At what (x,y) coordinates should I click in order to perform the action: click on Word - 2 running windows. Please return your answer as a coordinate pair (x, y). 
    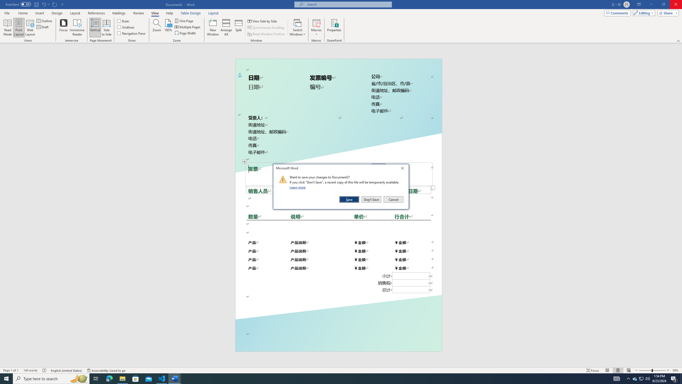
    Looking at the image, I should click on (175, 379).